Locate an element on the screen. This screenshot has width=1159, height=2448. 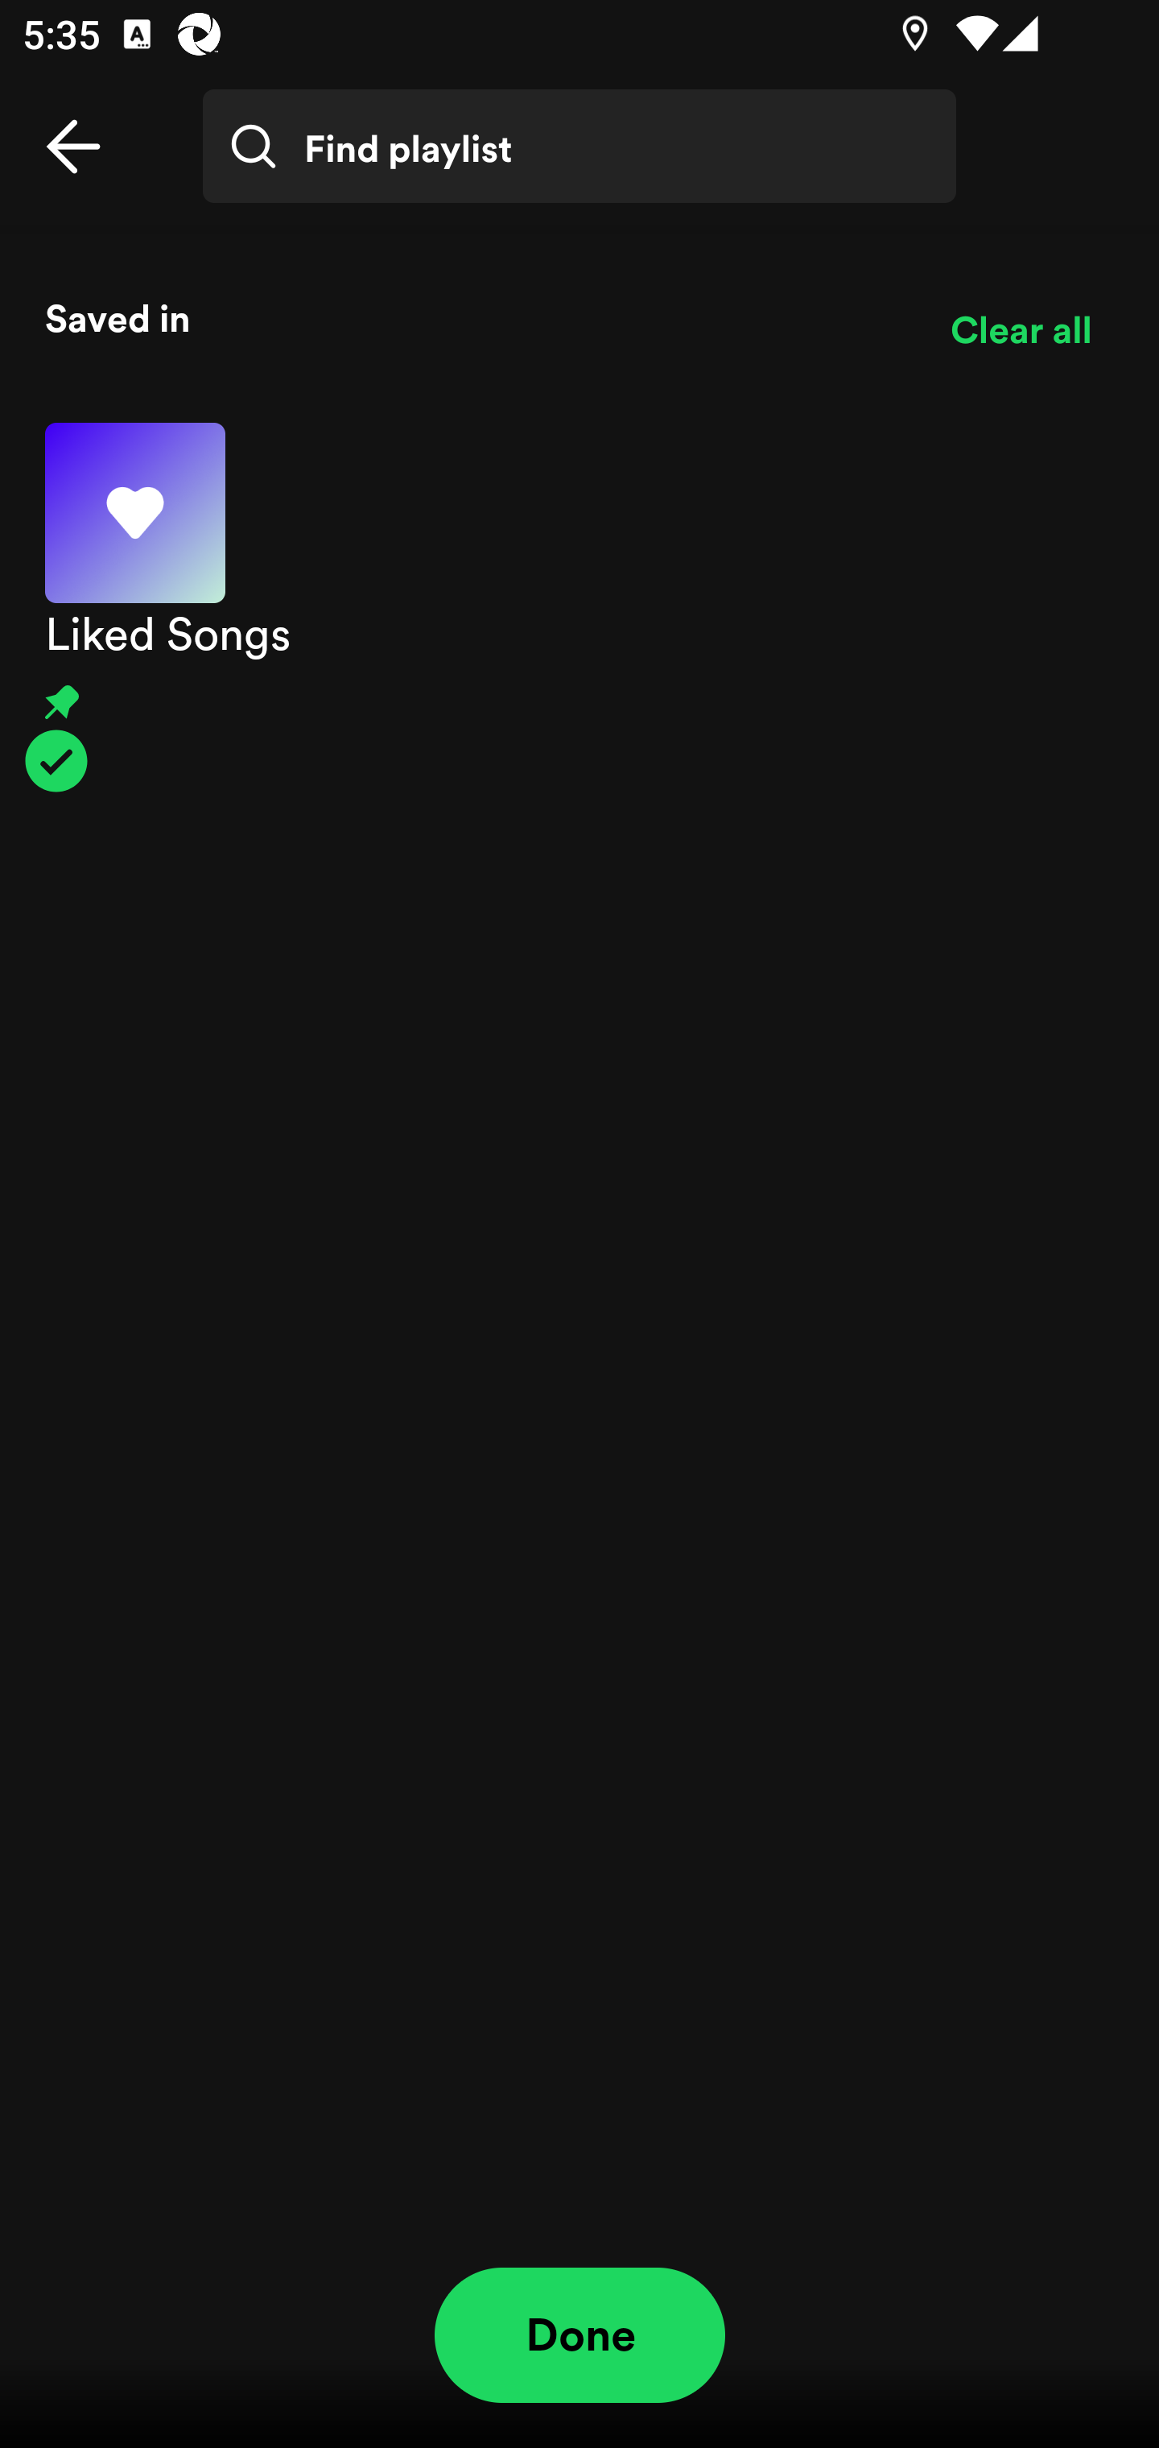
Saved in is located at coordinates (475, 317).